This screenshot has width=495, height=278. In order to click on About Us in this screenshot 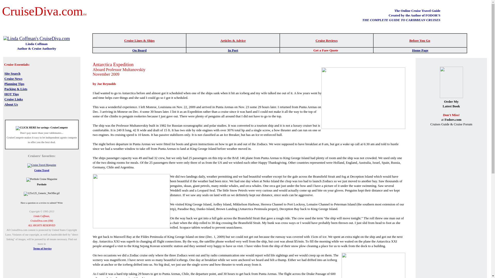, I will do `click(11, 104)`.